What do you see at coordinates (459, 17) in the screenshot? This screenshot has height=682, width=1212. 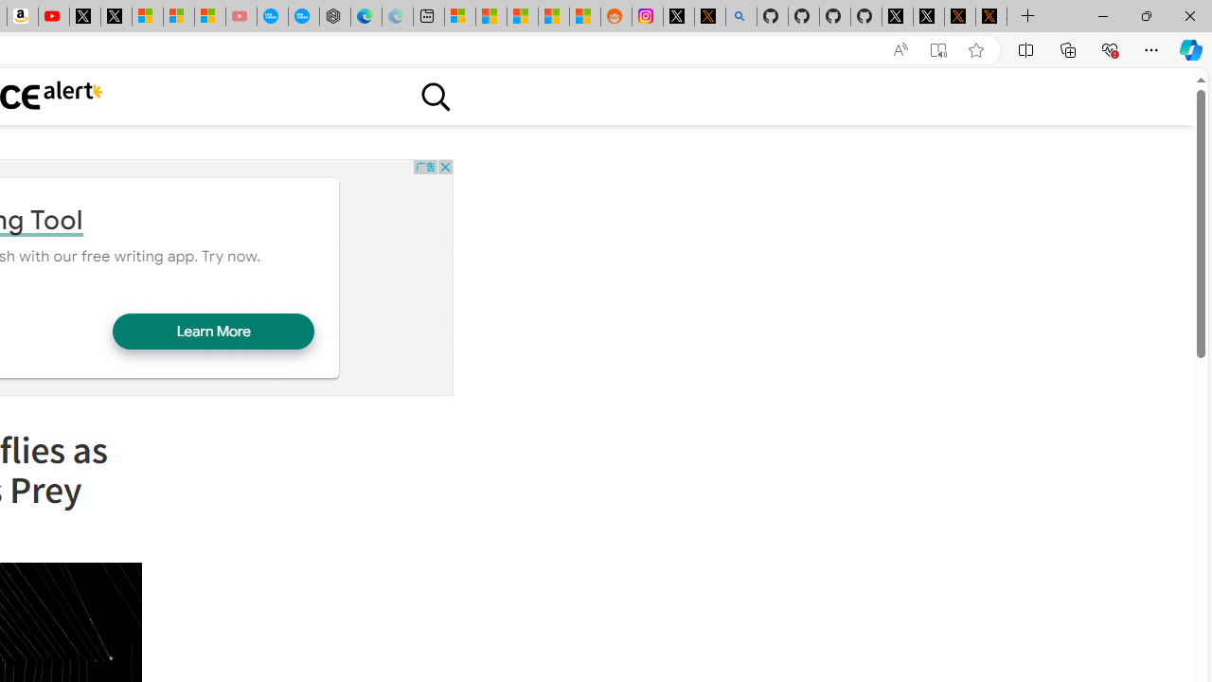 I see `Microsoft account | Microsoft Account Privacy Settings` at bounding box center [459, 17].